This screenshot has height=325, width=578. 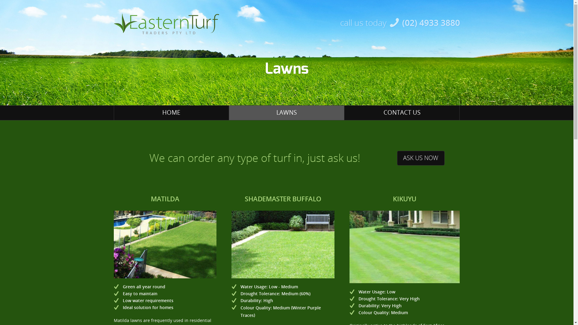 I want to click on LAWNS, so click(x=287, y=113).